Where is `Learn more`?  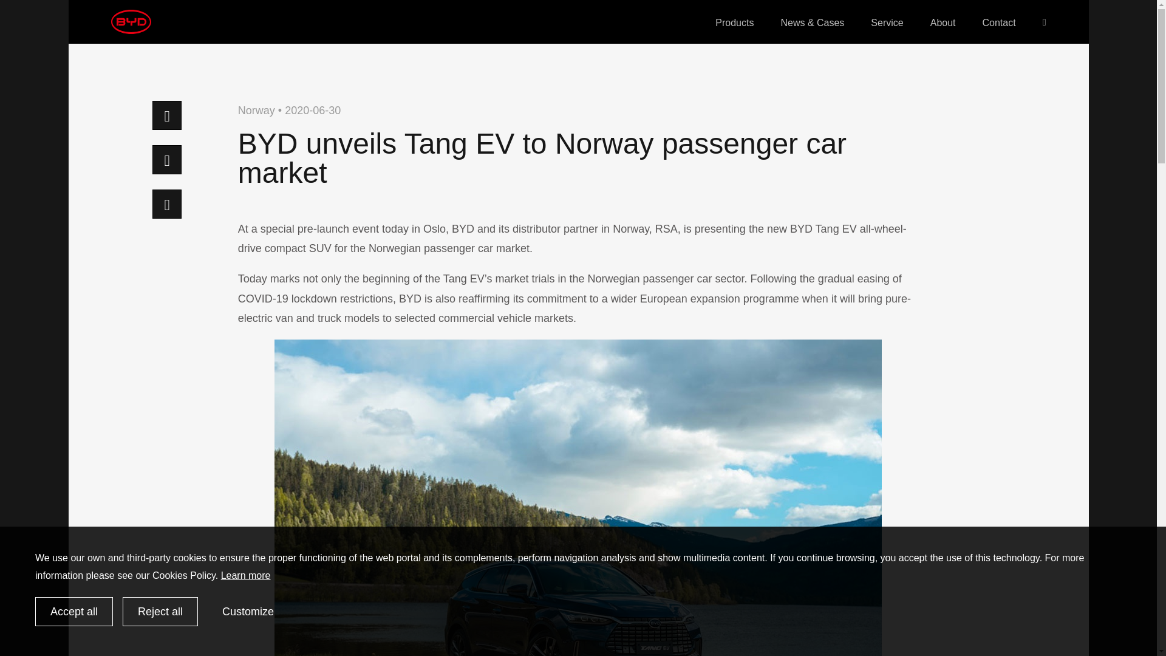 Learn more is located at coordinates (245, 575).